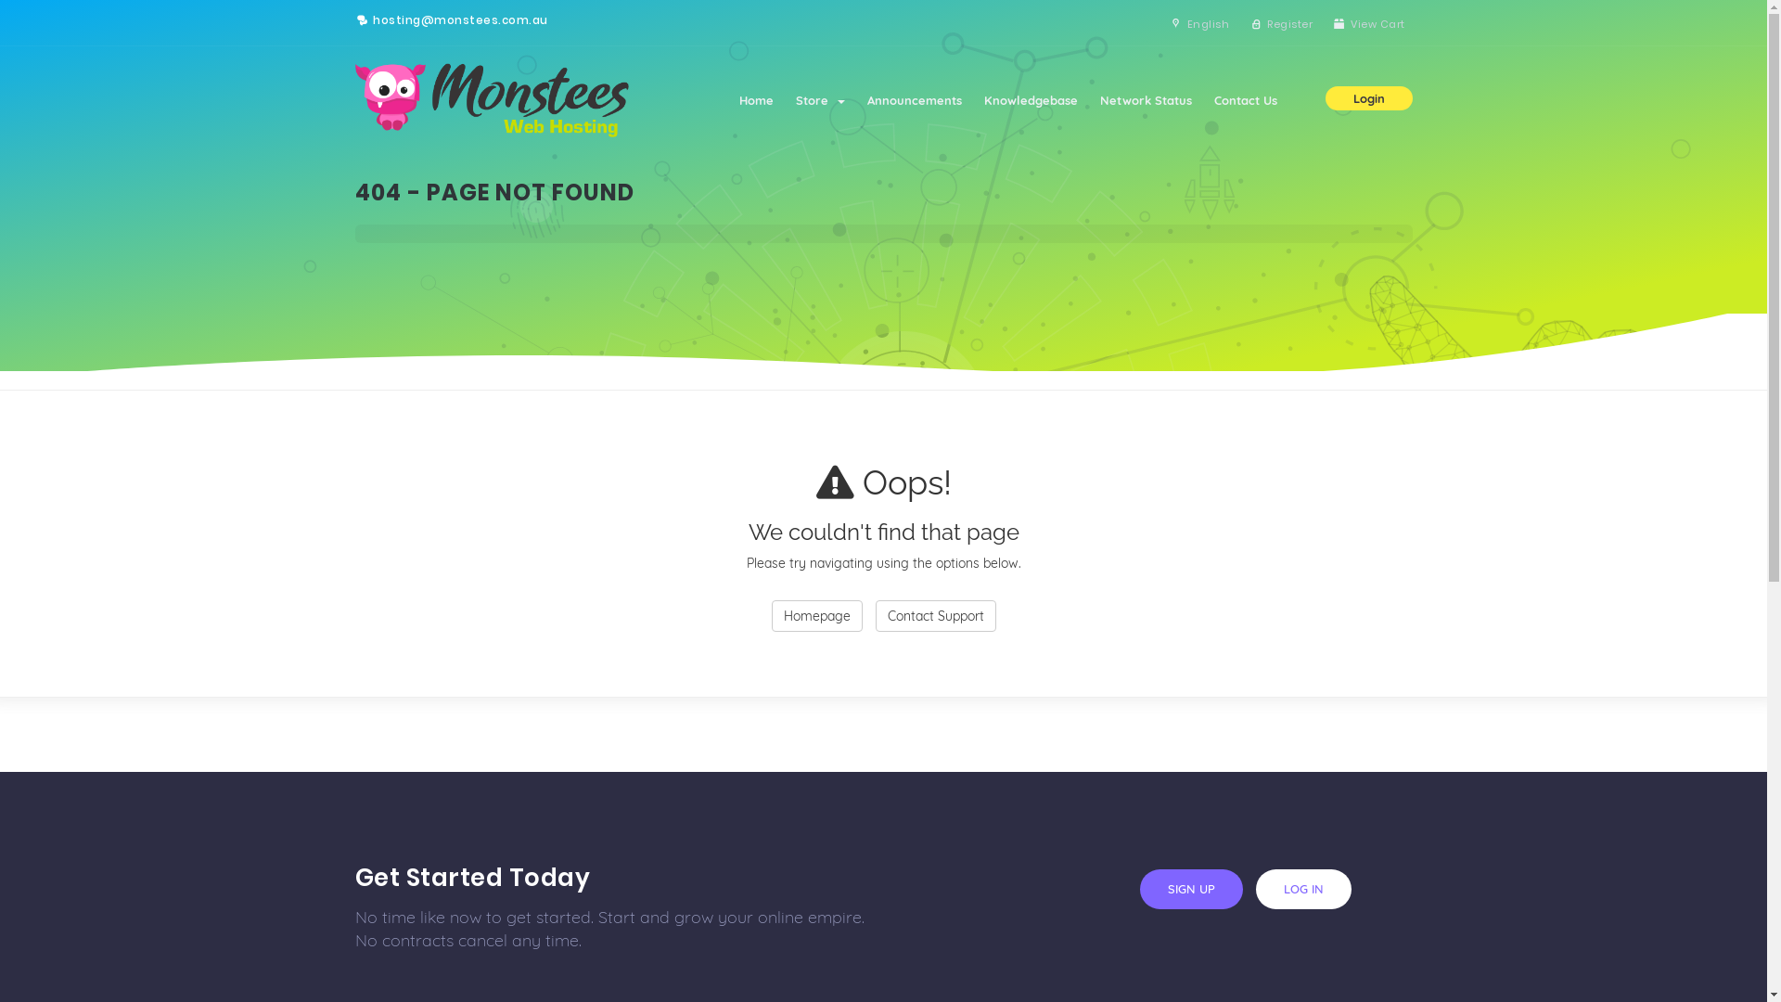 The height and width of the screenshot is (1002, 1781). What do you see at coordinates (1245, 100) in the screenshot?
I see `Contact Us` at bounding box center [1245, 100].